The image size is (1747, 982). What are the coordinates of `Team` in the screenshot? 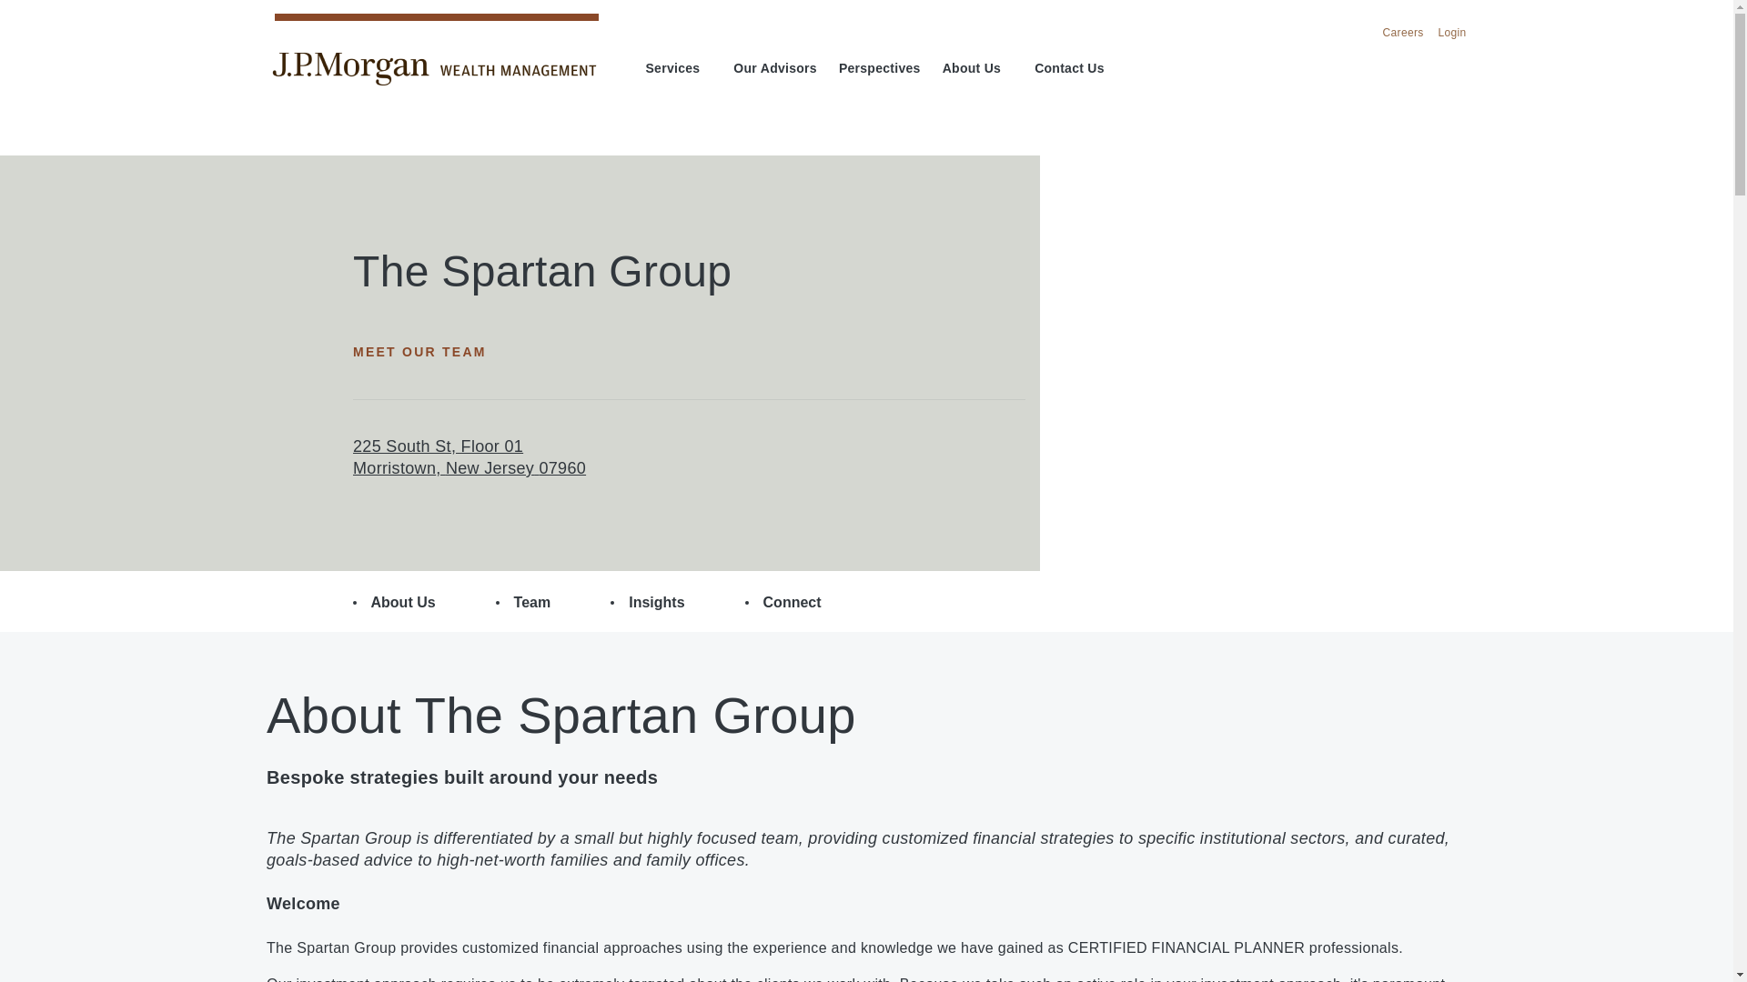 It's located at (524, 603).